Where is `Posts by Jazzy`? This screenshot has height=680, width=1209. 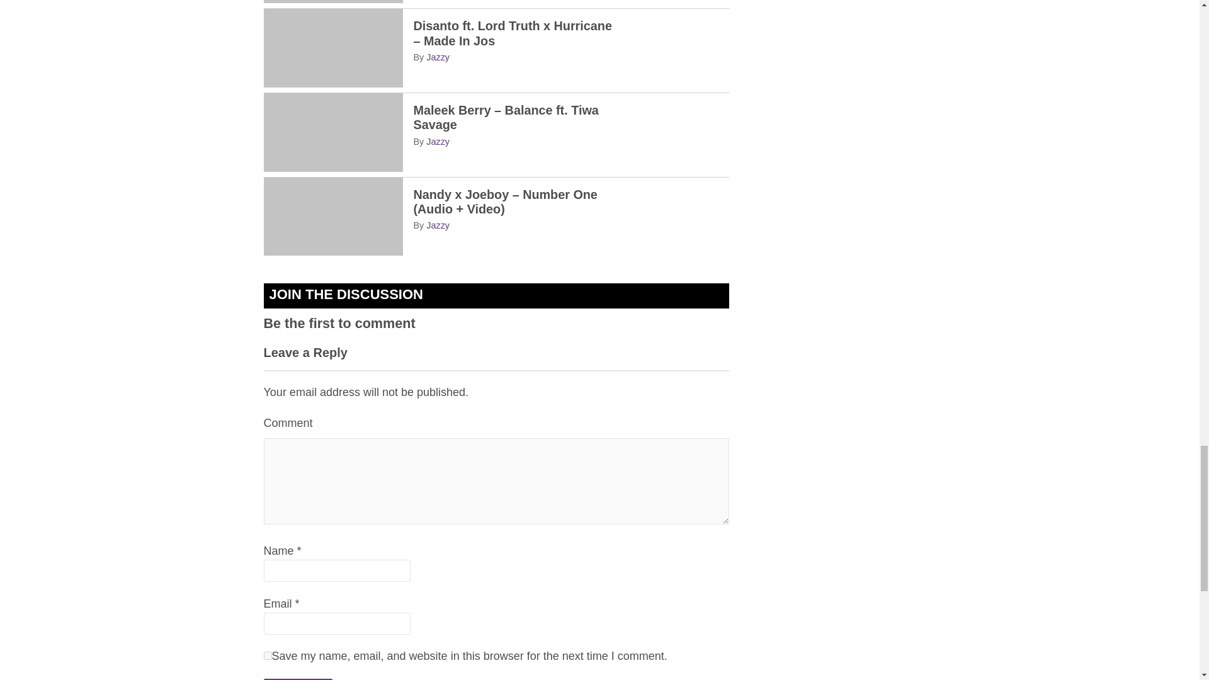
Posts by Jazzy is located at coordinates (438, 142).